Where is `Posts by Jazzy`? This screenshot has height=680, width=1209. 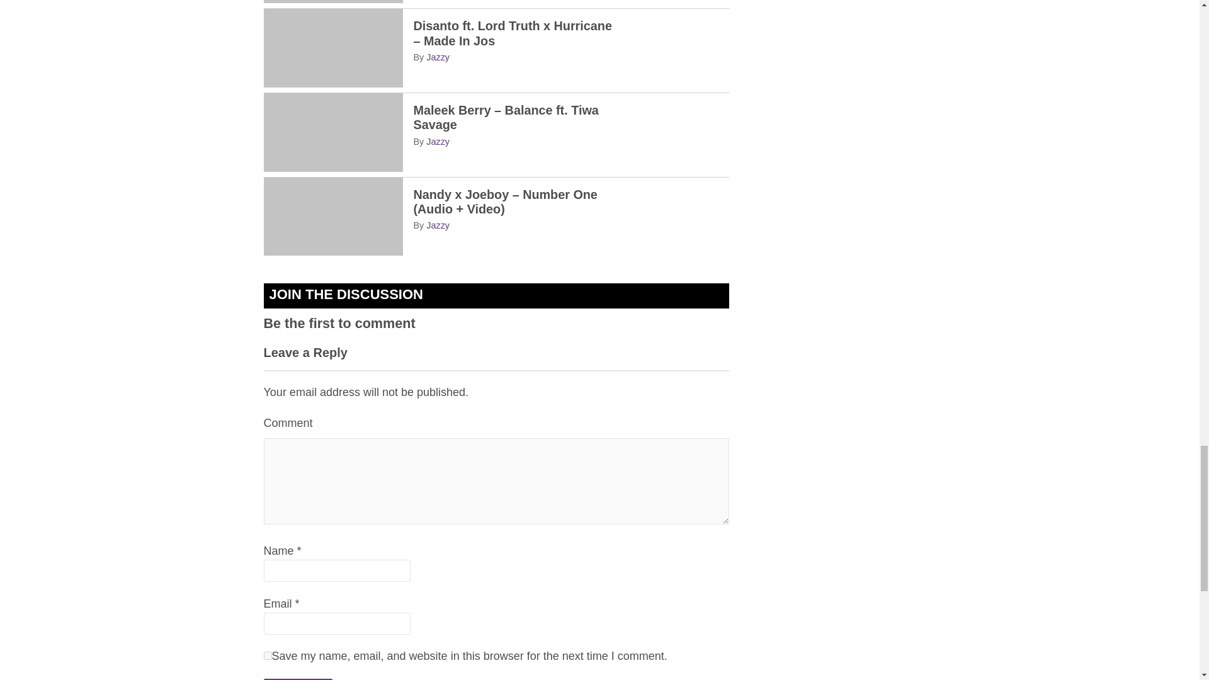
Posts by Jazzy is located at coordinates (438, 142).